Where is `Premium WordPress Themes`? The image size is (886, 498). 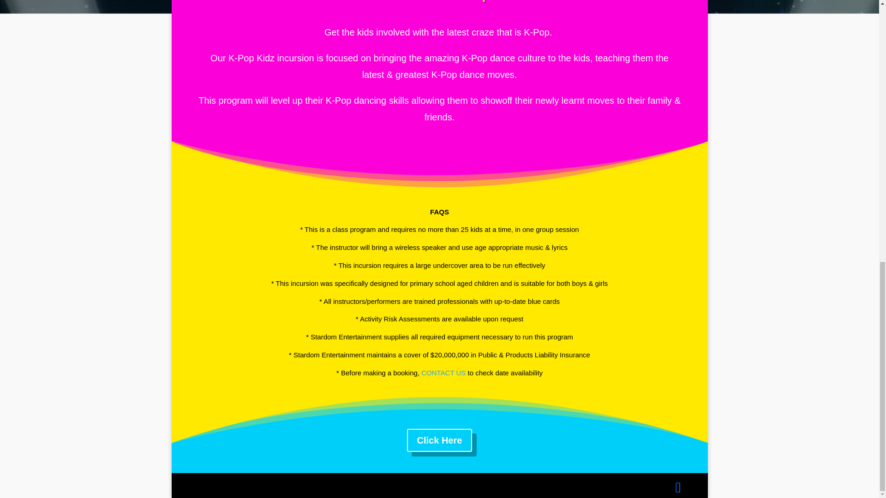 Premium WordPress Themes is located at coordinates (243, 485).